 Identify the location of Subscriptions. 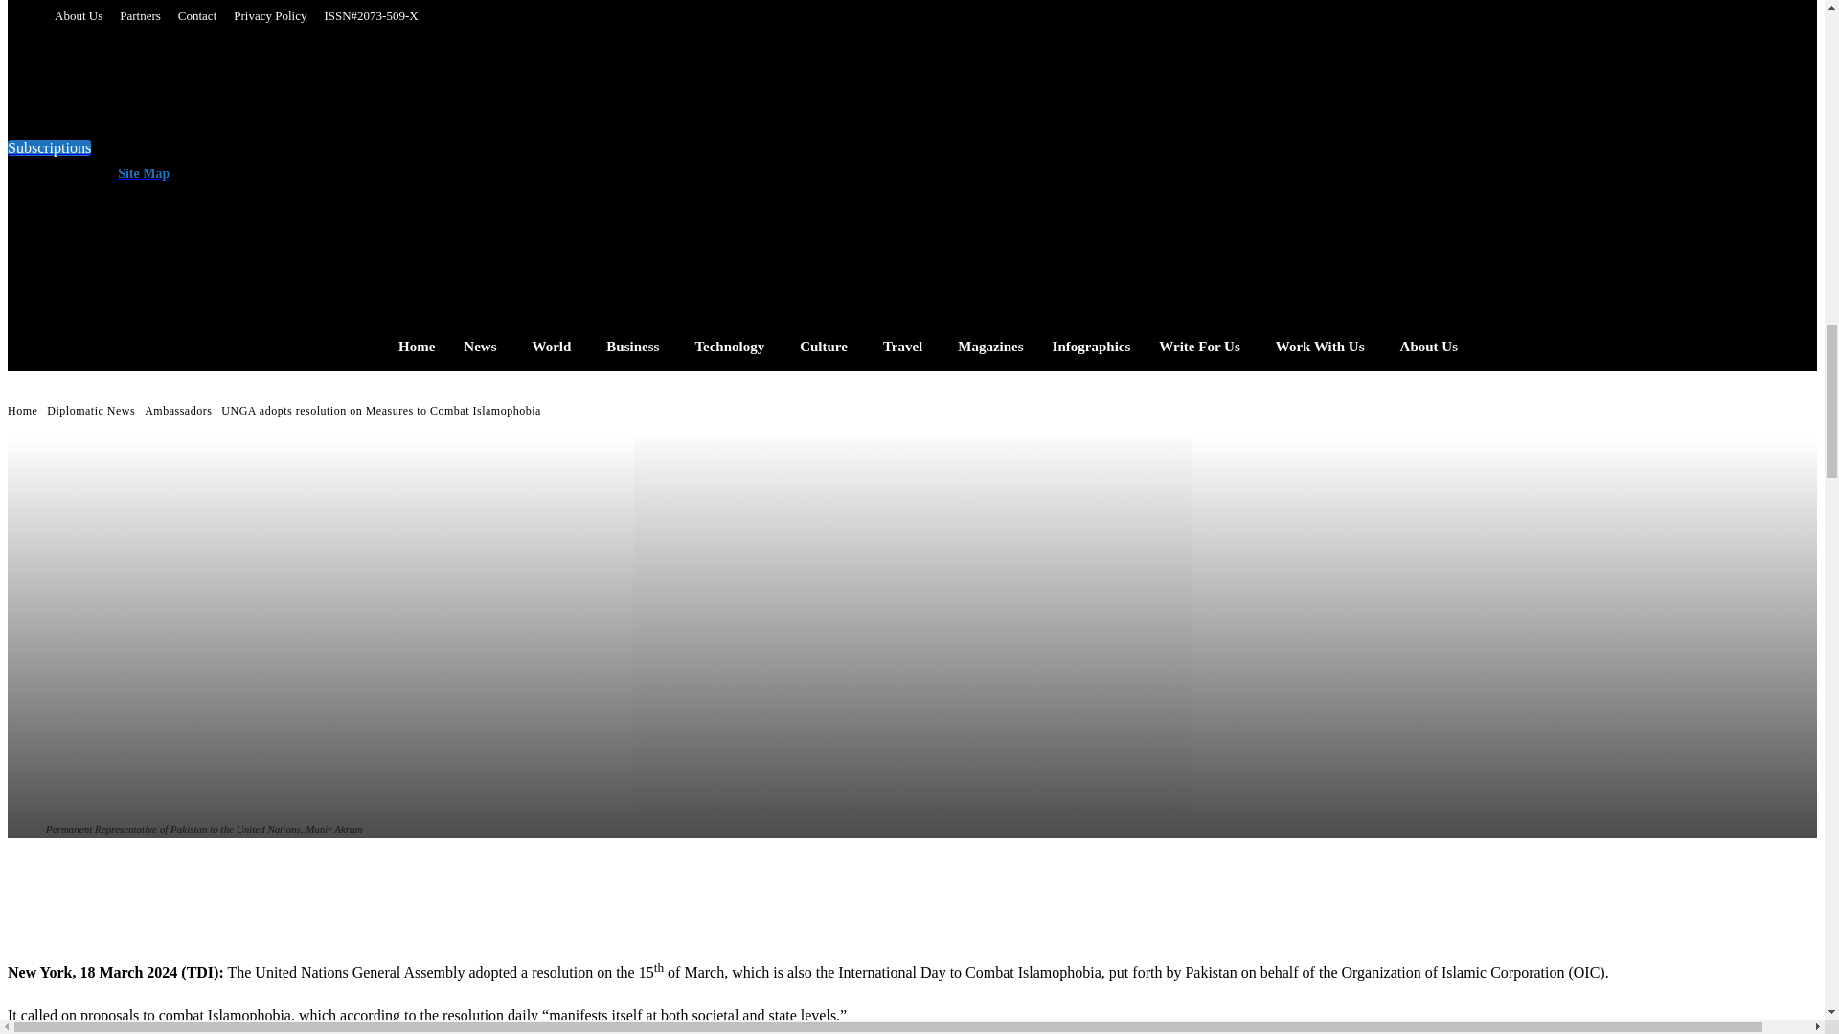
(48, 147).